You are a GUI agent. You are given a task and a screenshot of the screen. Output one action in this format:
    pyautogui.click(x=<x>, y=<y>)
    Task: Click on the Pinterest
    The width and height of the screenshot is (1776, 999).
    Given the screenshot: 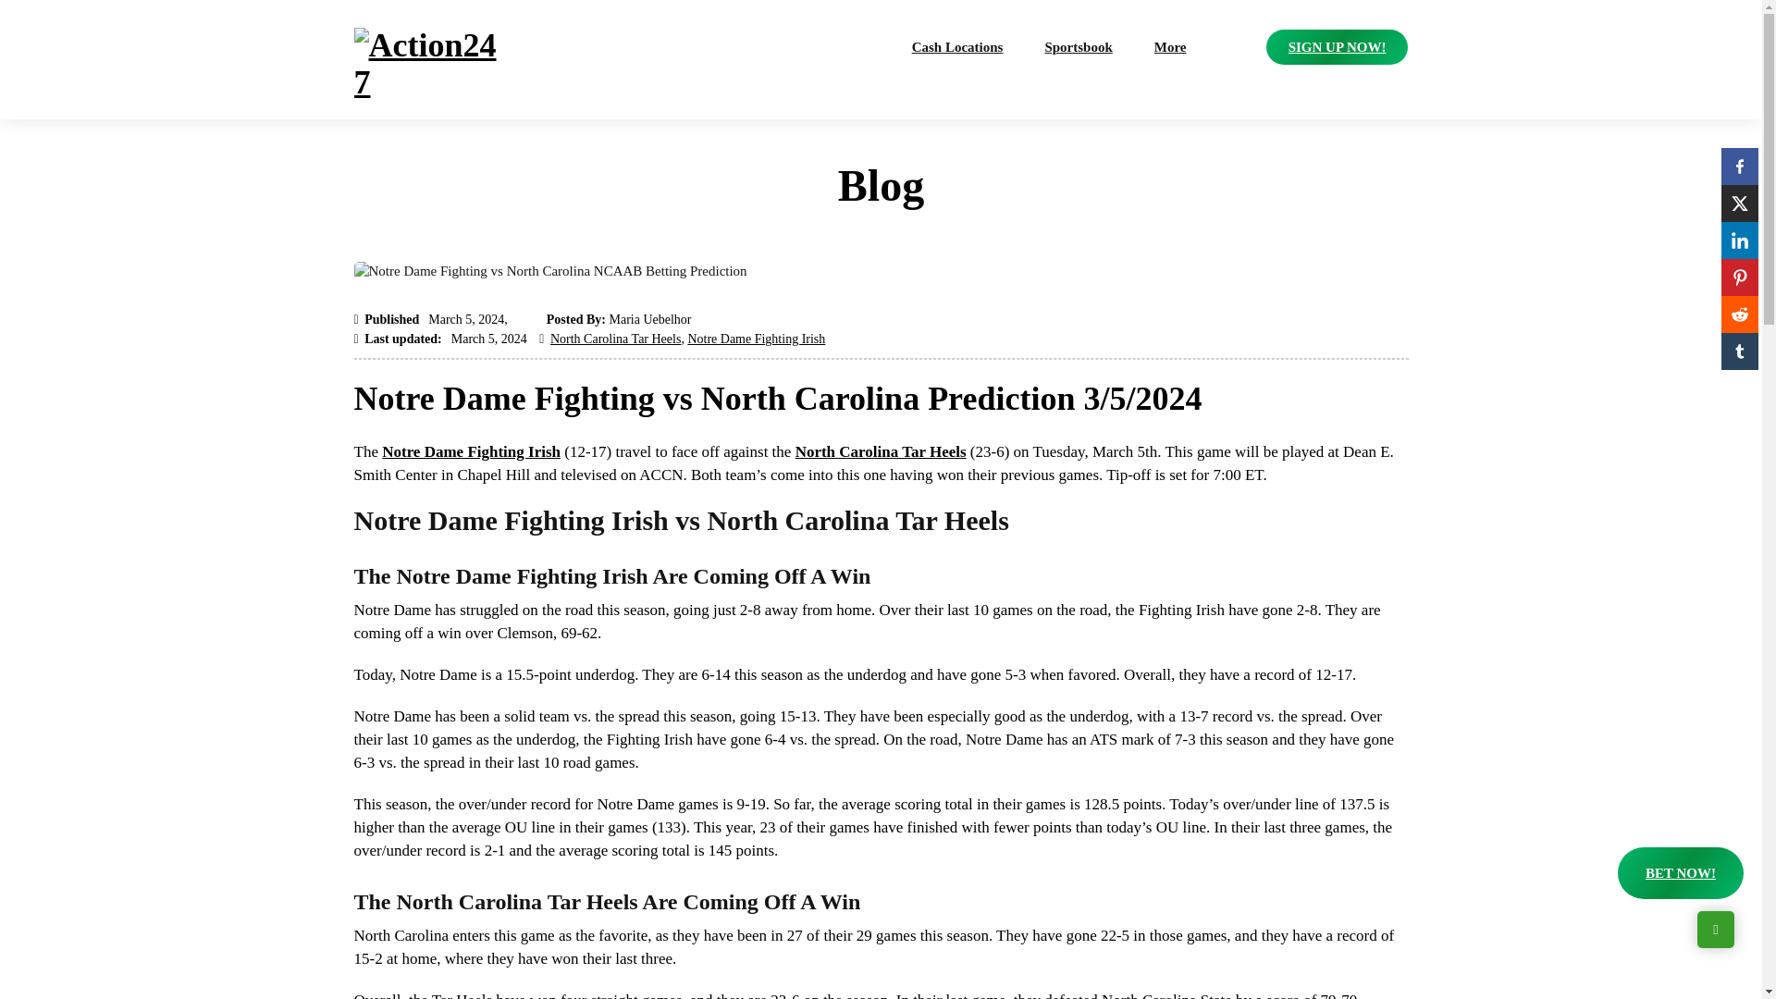 What is the action you would take?
    pyautogui.click(x=1739, y=277)
    